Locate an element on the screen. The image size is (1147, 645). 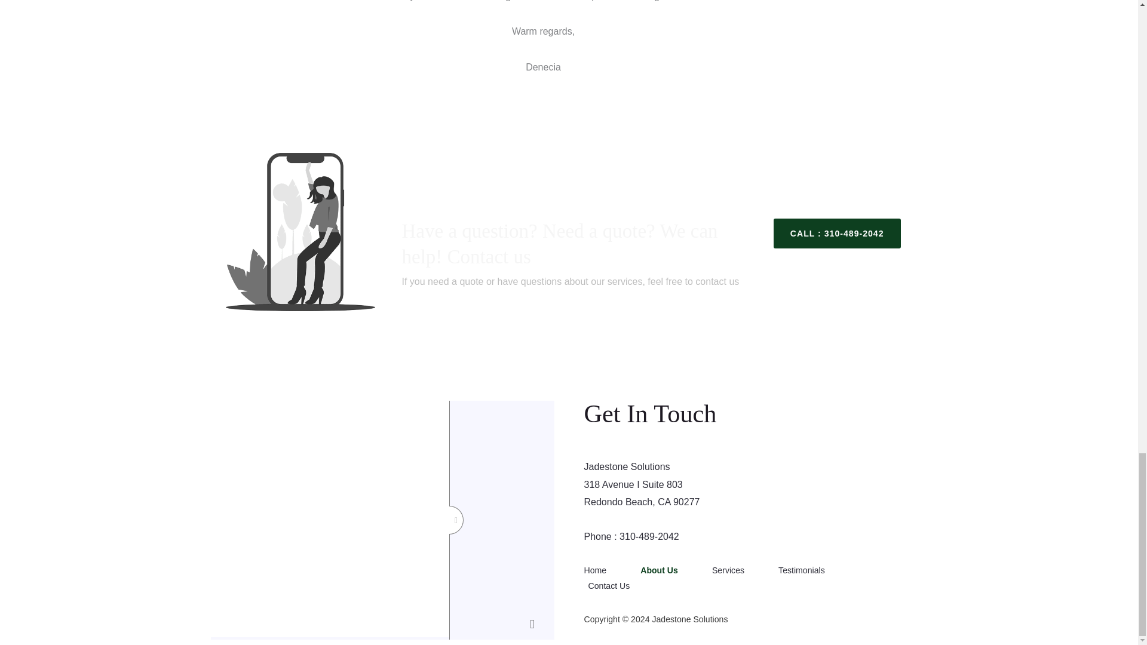
310-489-2042 is located at coordinates (649, 536).